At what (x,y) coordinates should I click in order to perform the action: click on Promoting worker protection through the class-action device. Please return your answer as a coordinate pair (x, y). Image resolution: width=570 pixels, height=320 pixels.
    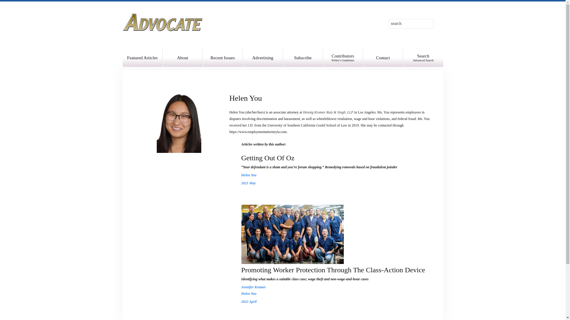
    Looking at the image, I should click on (292, 234).